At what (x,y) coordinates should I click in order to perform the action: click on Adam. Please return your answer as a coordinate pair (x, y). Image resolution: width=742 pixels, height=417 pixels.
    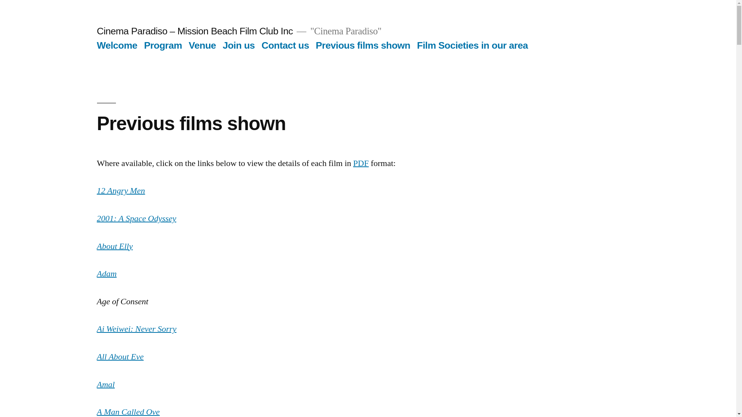
    Looking at the image, I should click on (107, 274).